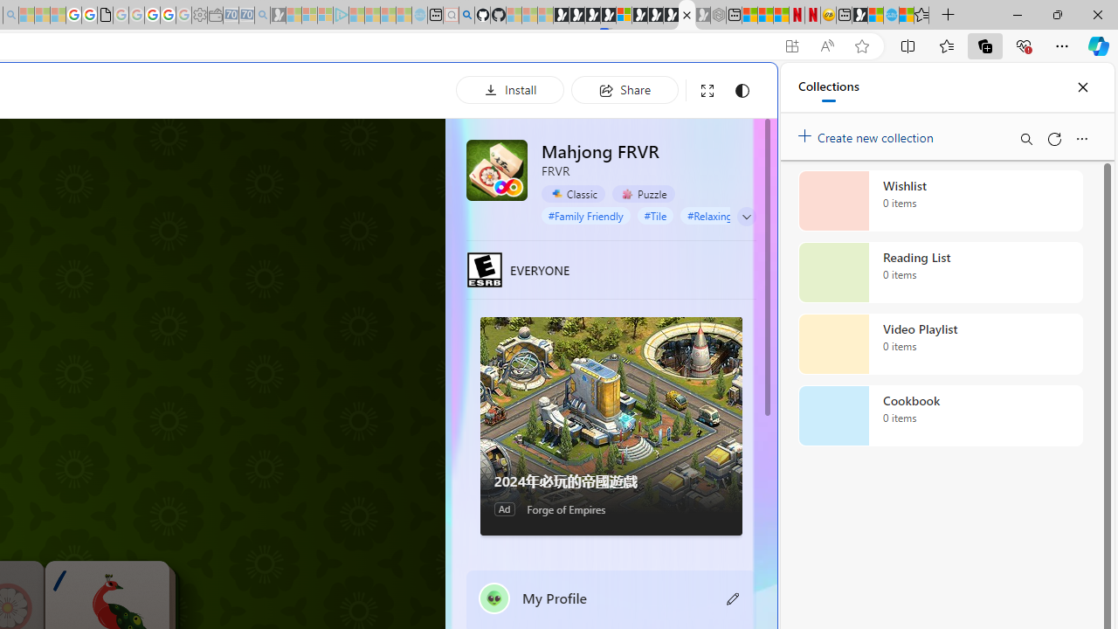 The width and height of the screenshot is (1118, 629). Describe the element at coordinates (734, 598) in the screenshot. I see `Class: button edit-icon` at that location.